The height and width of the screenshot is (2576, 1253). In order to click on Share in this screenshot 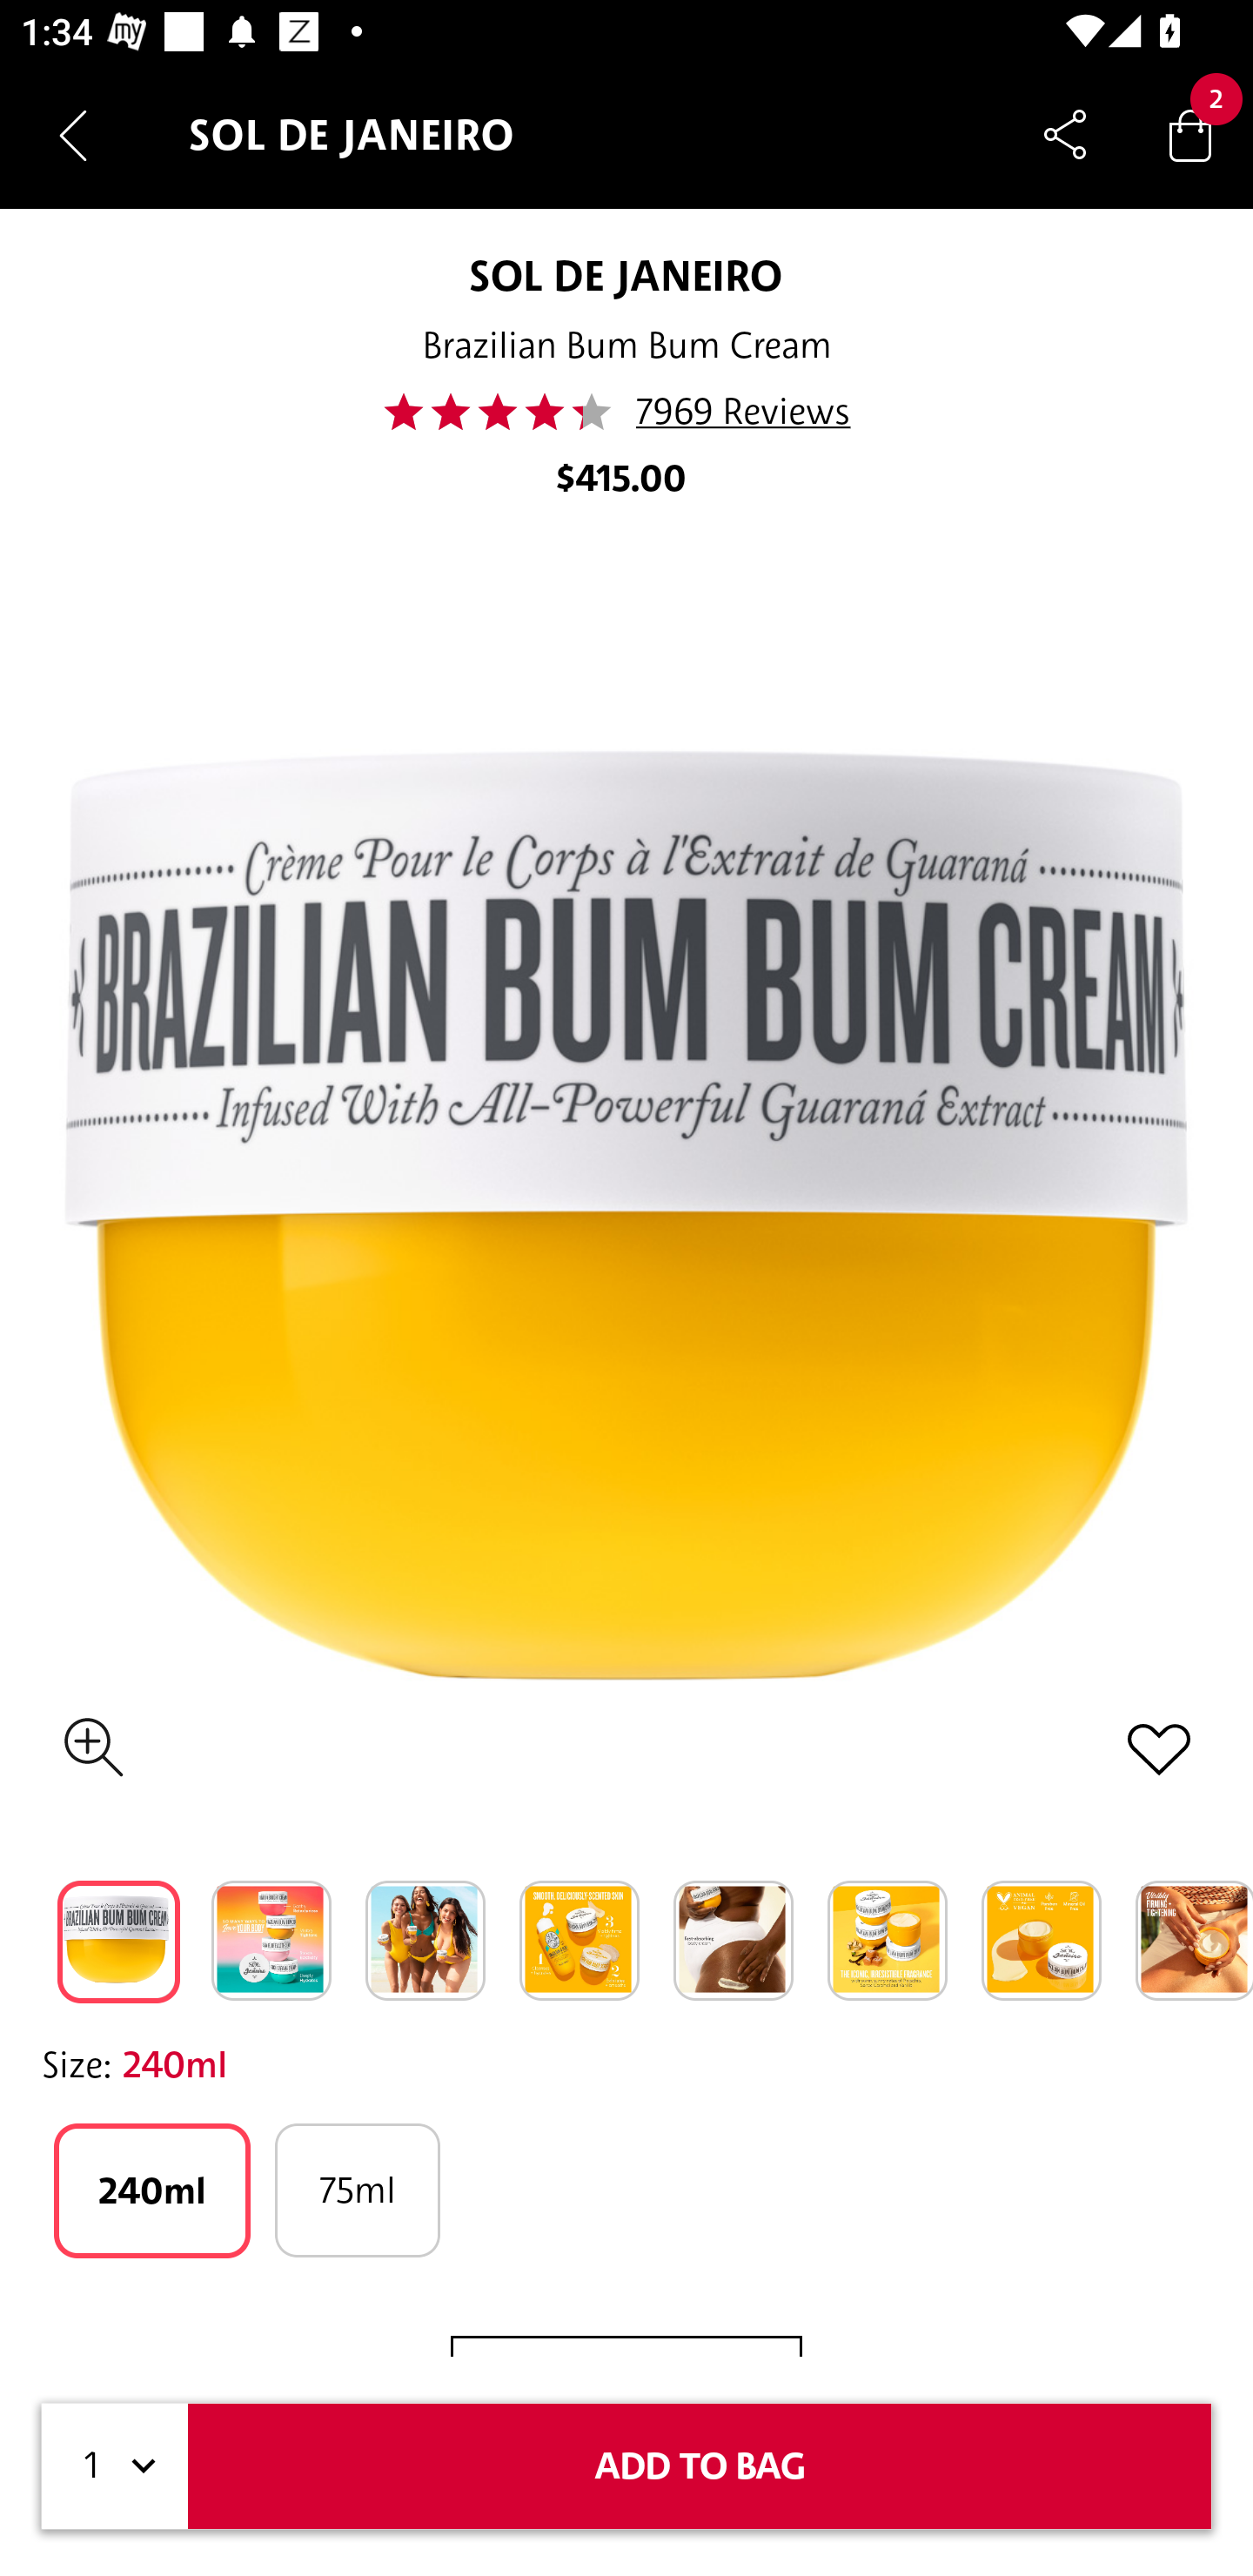, I will do `click(1065, 134)`.